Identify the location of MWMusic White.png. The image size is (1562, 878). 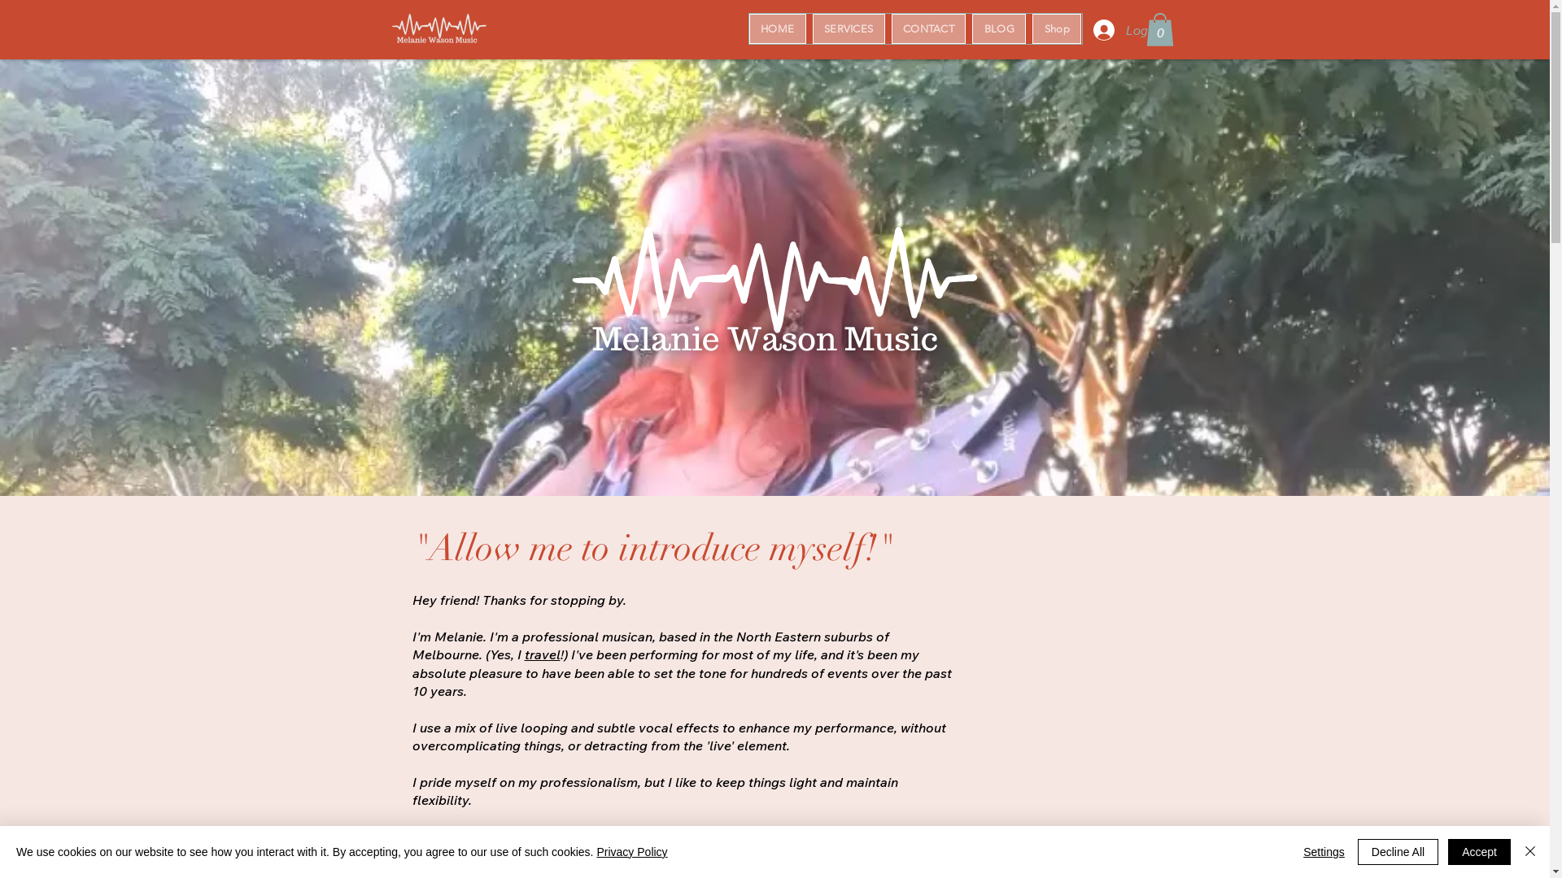
(774, 339).